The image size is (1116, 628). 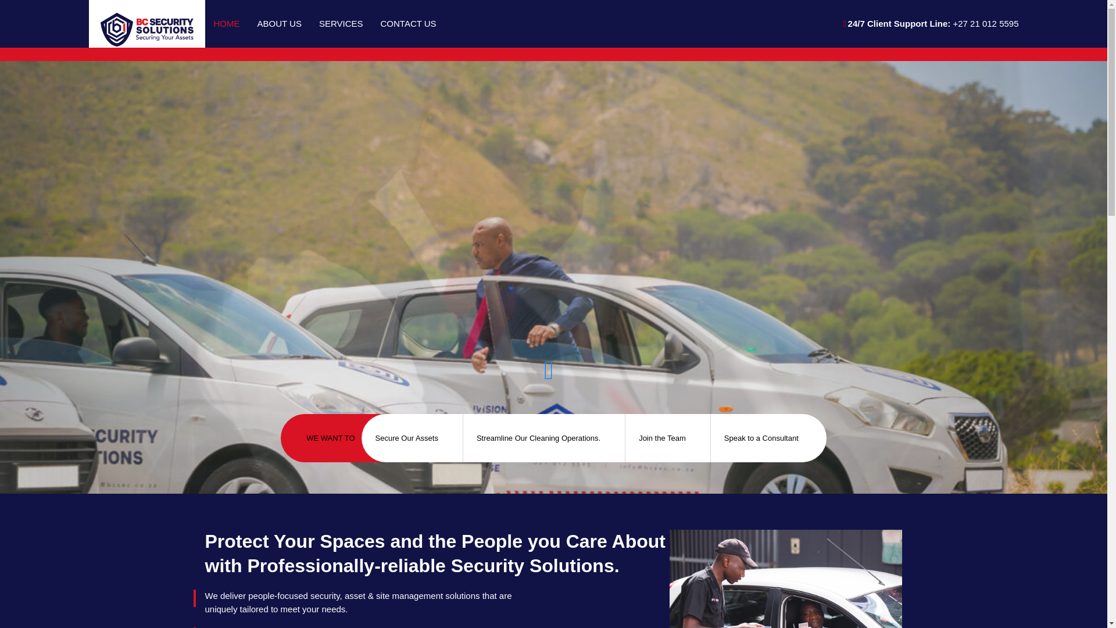 I want to click on Ezibukwayo Interactive, so click(x=881, y=611).